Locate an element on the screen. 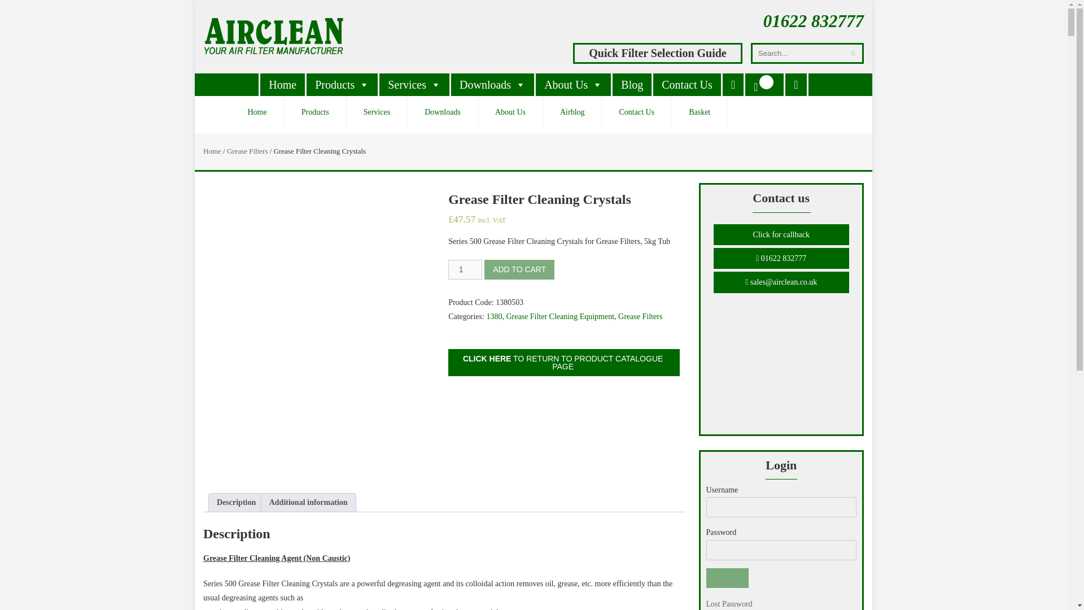 The height and width of the screenshot is (610, 1084). Log In is located at coordinates (726, 578).